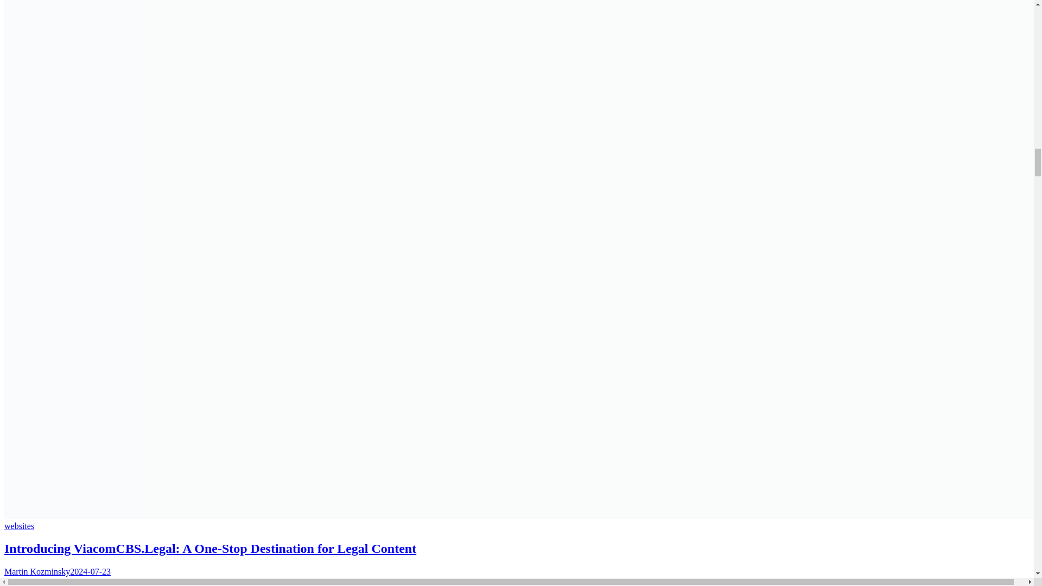 The height and width of the screenshot is (586, 1042). What do you see at coordinates (19, 525) in the screenshot?
I see `websites` at bounding box center [19, 525].